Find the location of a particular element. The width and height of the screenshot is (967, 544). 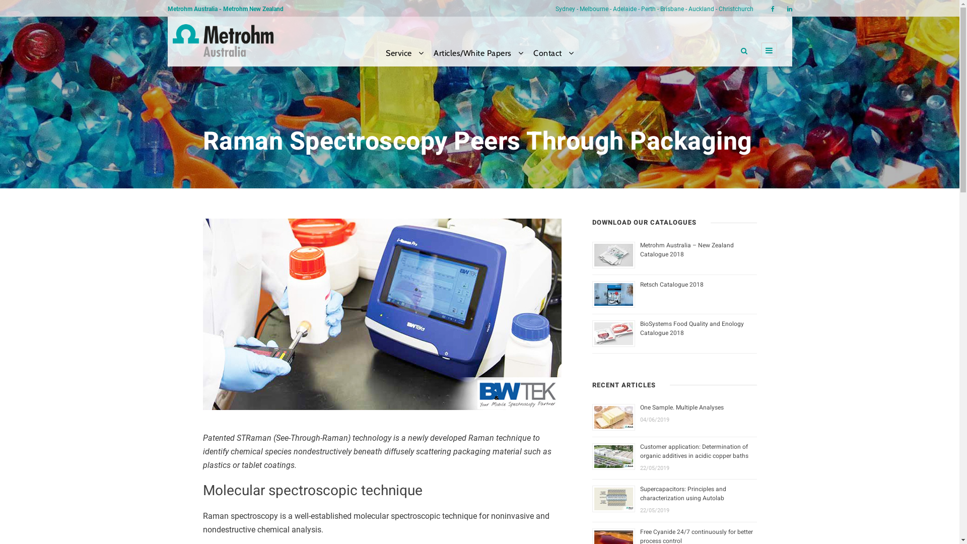

linkedin is located at coordinates (789, 9).